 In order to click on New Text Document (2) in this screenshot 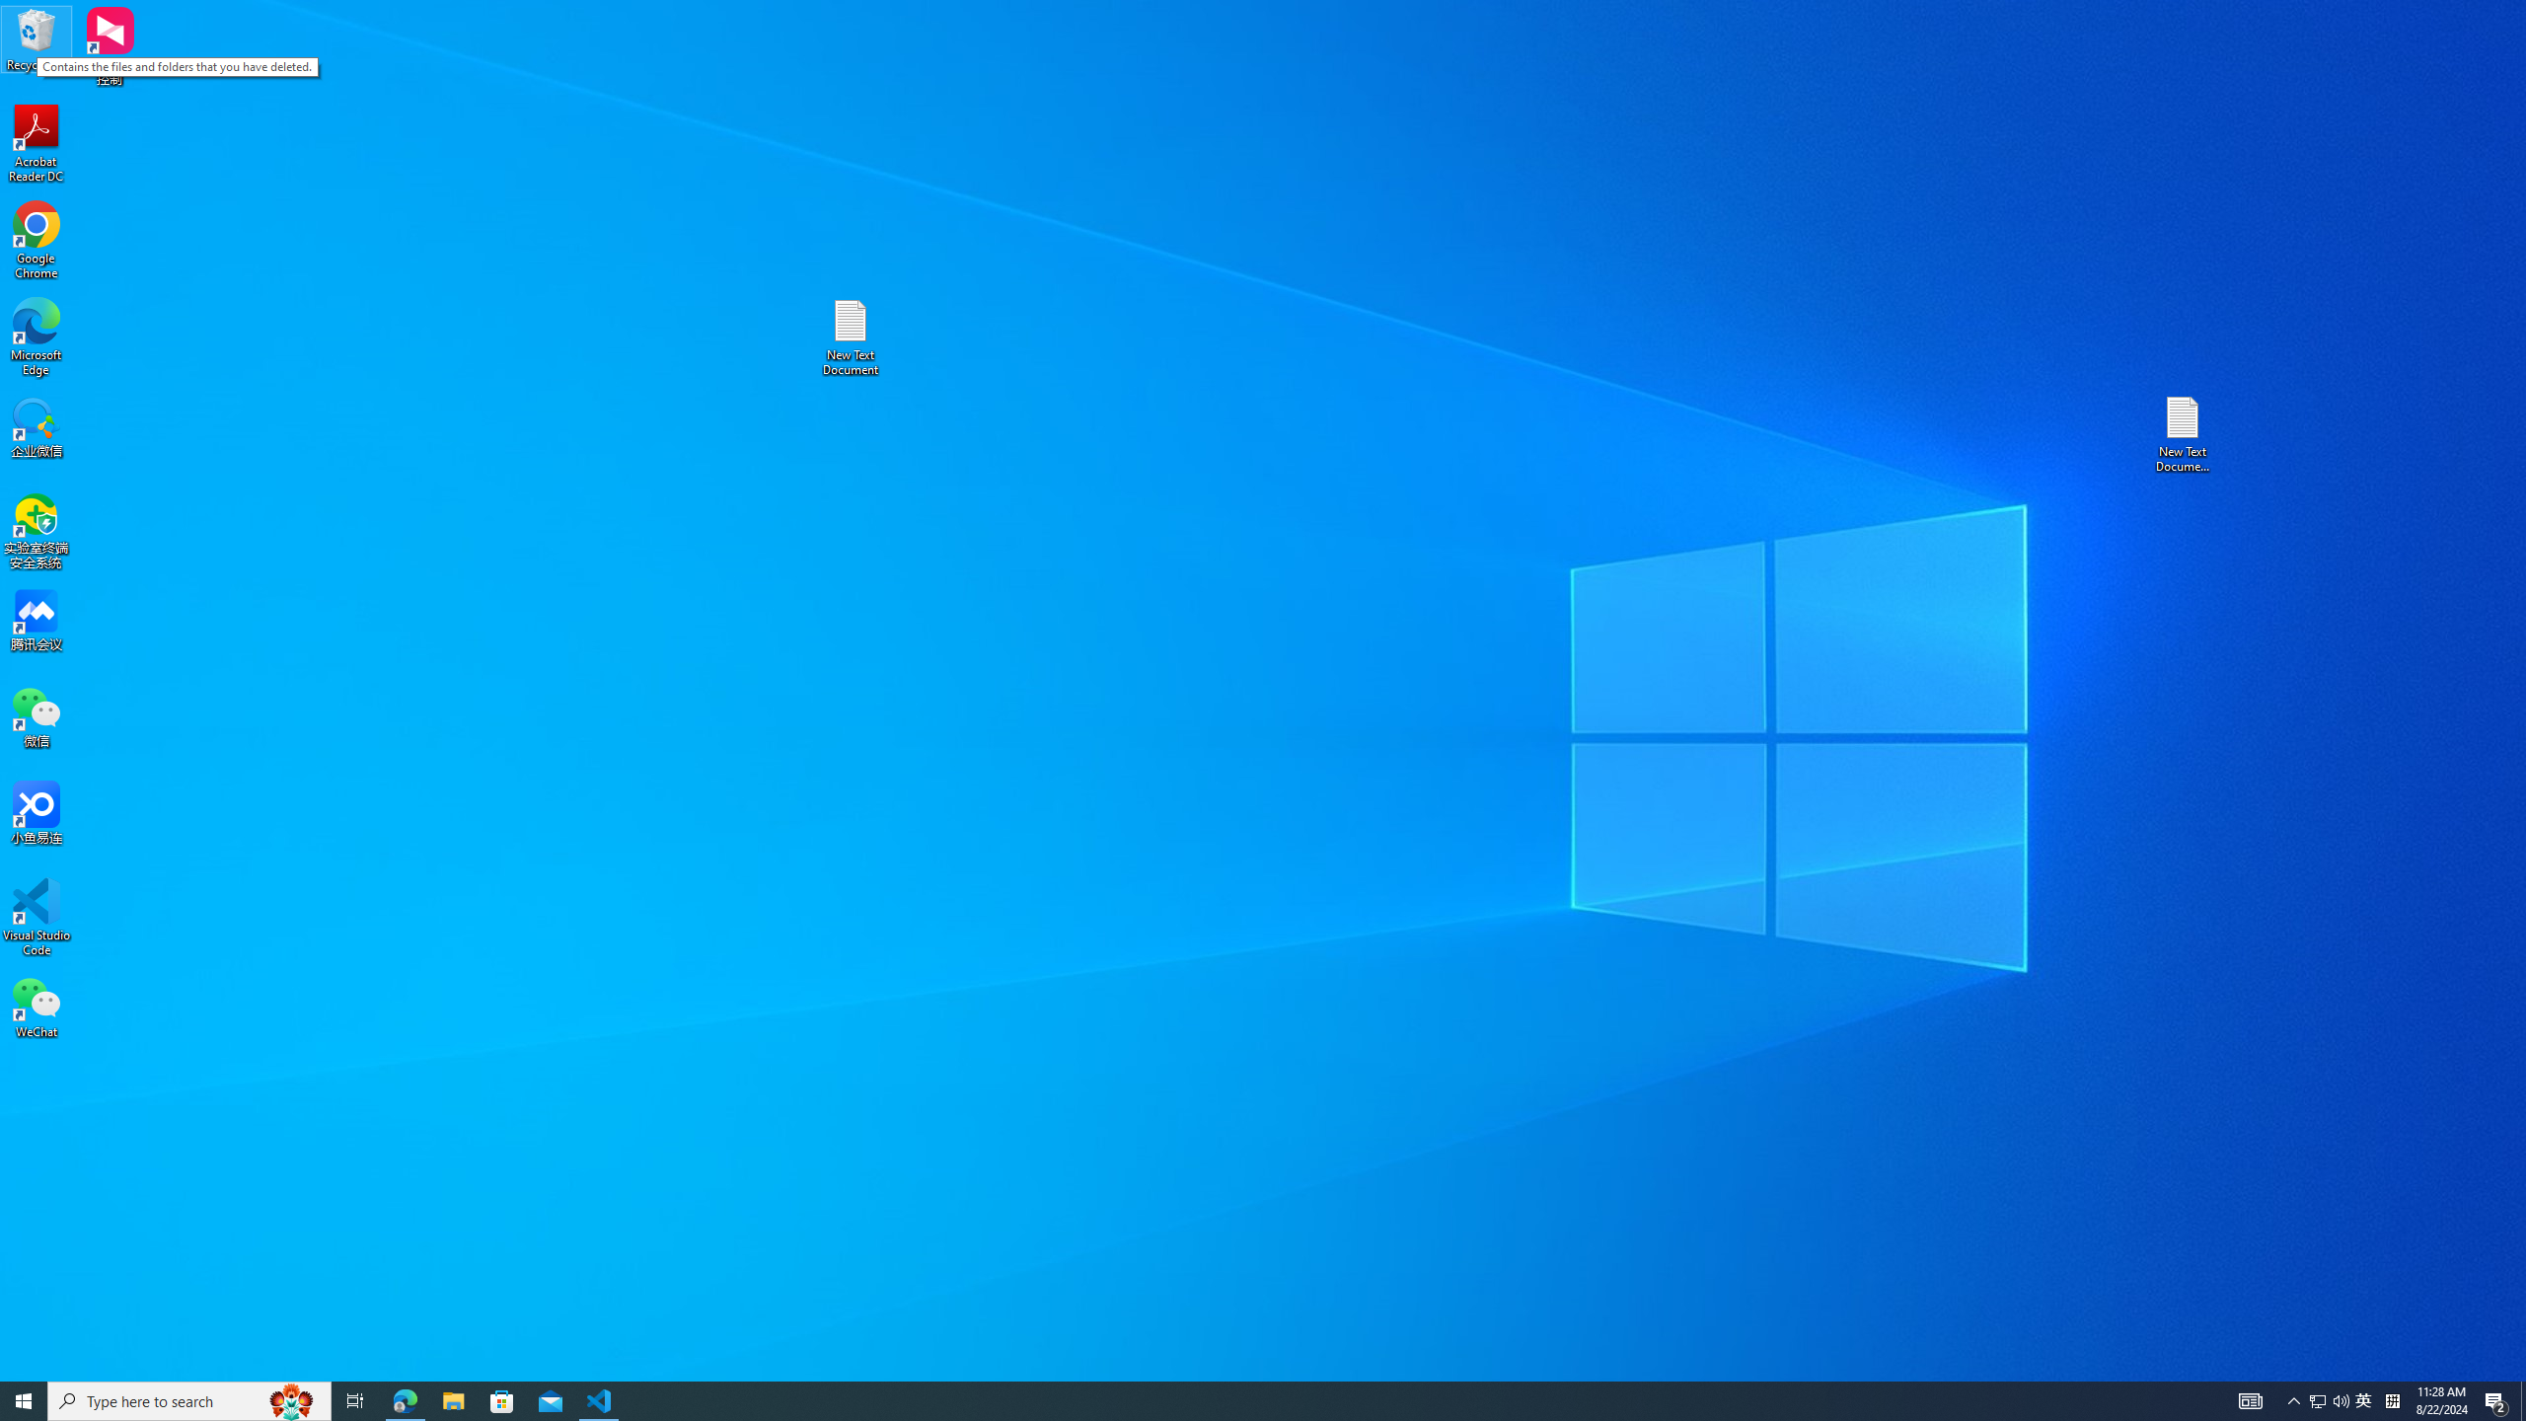, I will do `click(2184, 434)`.